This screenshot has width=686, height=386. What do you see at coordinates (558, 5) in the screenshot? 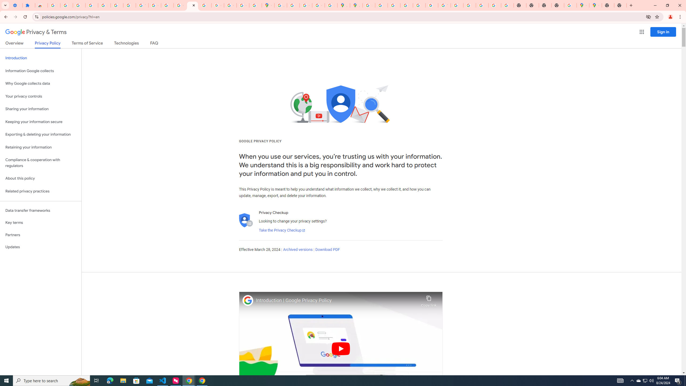
I see `New Tab` at bounding box center [558, 5].